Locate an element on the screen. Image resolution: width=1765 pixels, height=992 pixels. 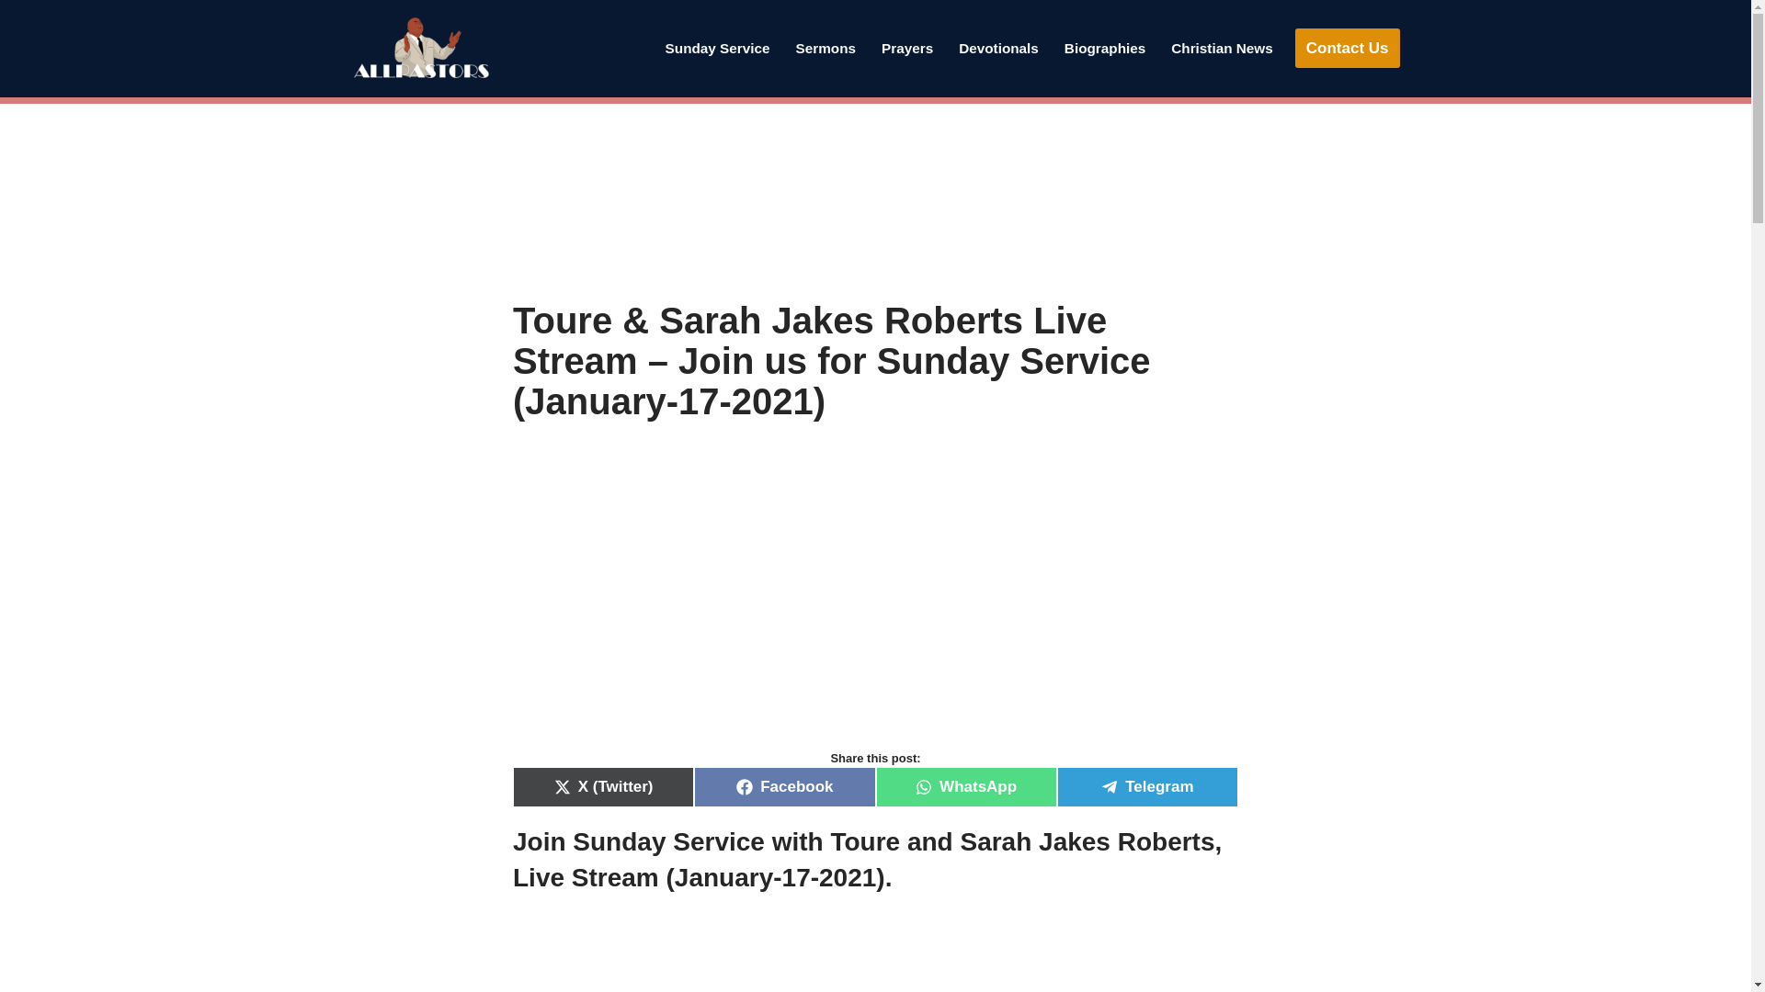
WhatsApp is located at coordinates (965, 786).